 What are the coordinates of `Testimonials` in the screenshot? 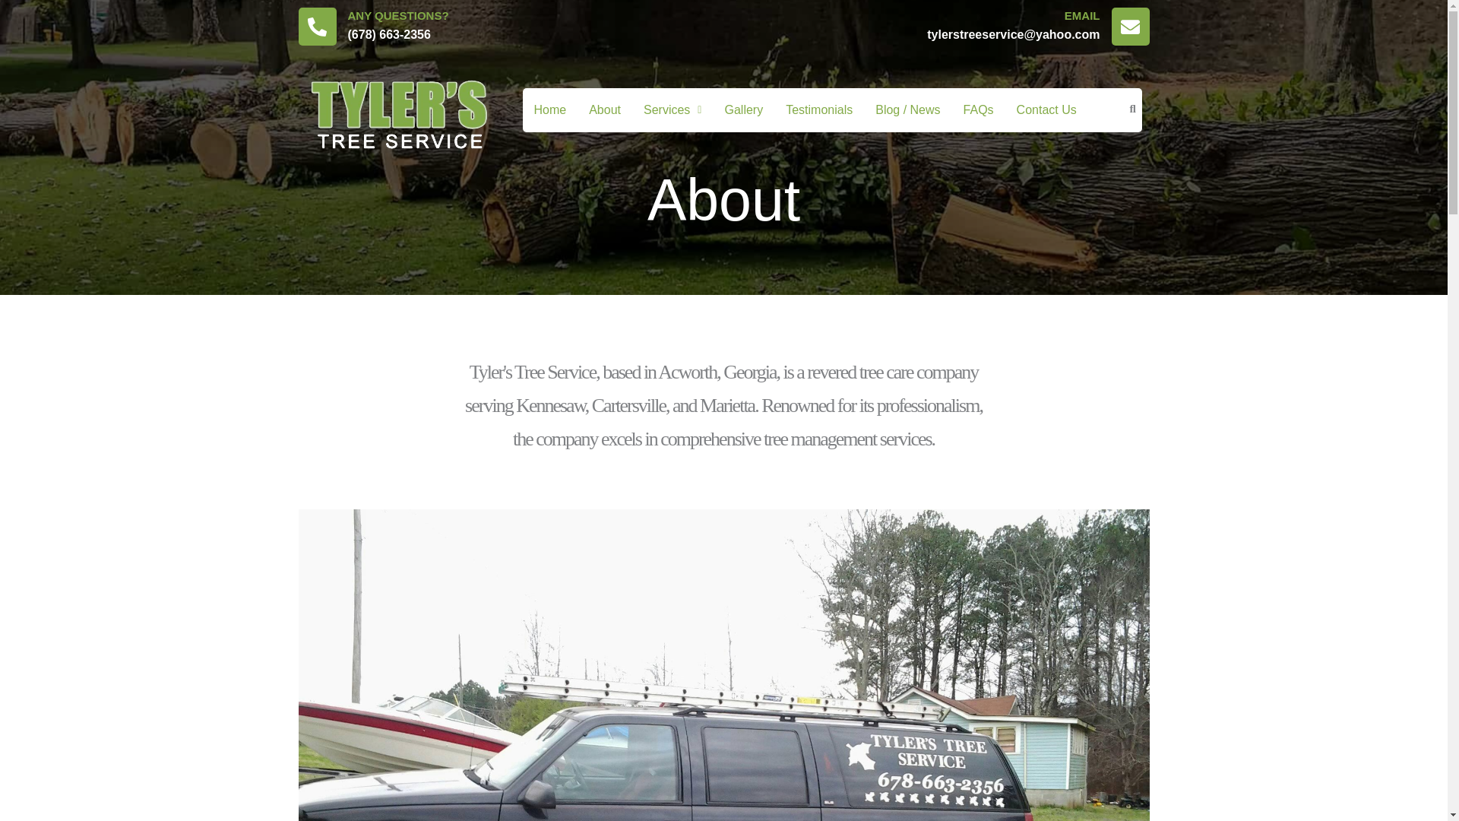 It's located at (819, 110).